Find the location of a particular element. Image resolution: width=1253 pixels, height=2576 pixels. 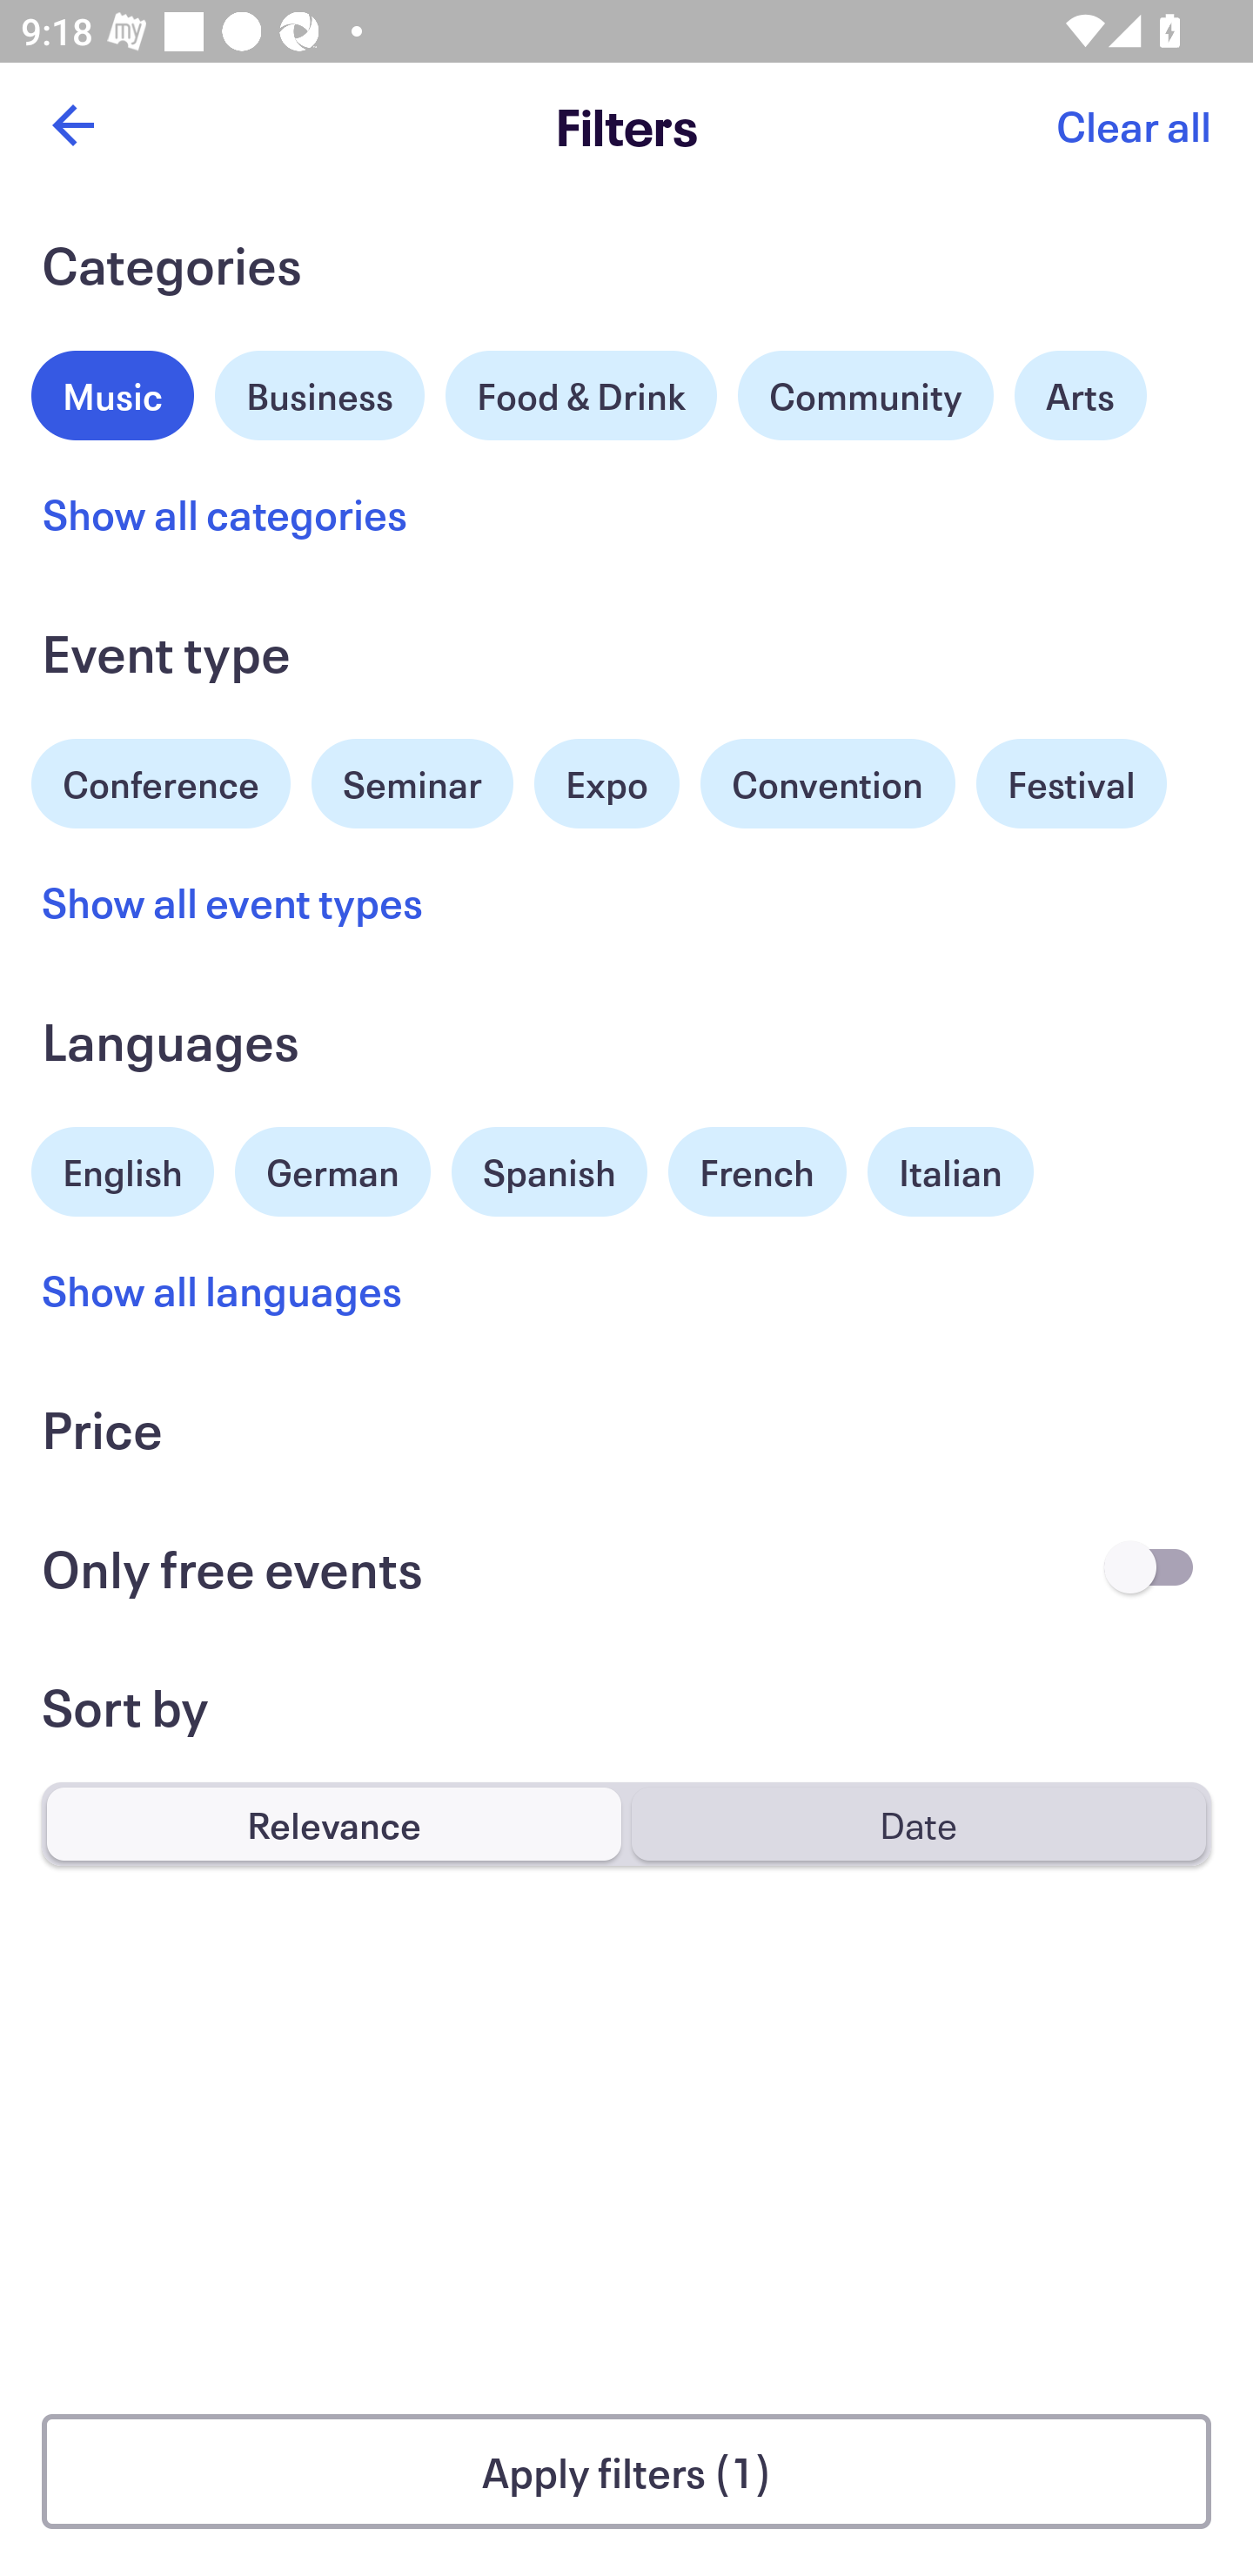

Spanish is located at coordinates (549, 1171).